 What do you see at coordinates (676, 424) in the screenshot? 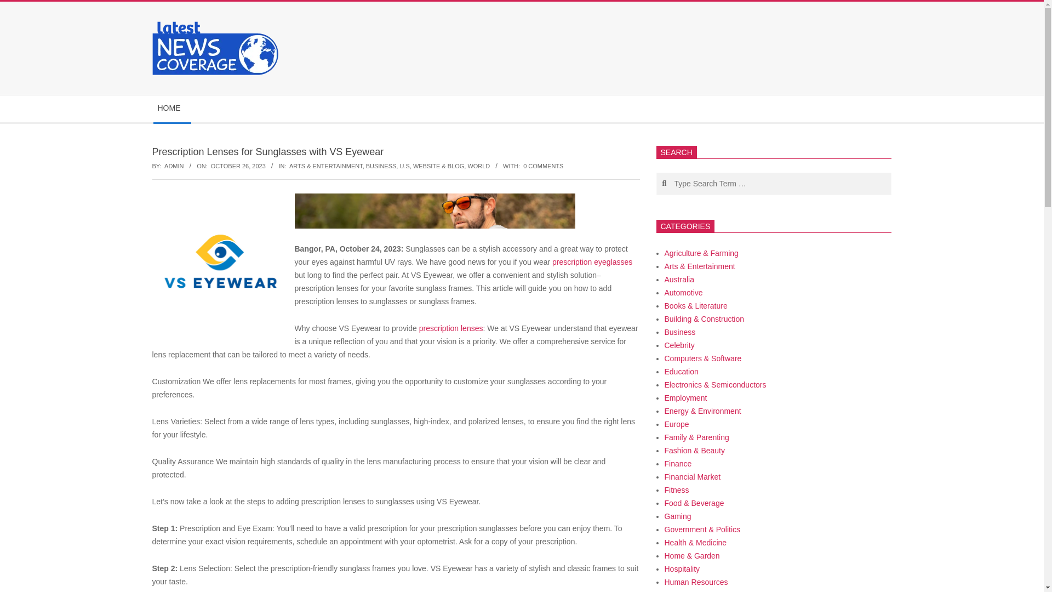
I see `Europe` at bounding box center [676, 424].